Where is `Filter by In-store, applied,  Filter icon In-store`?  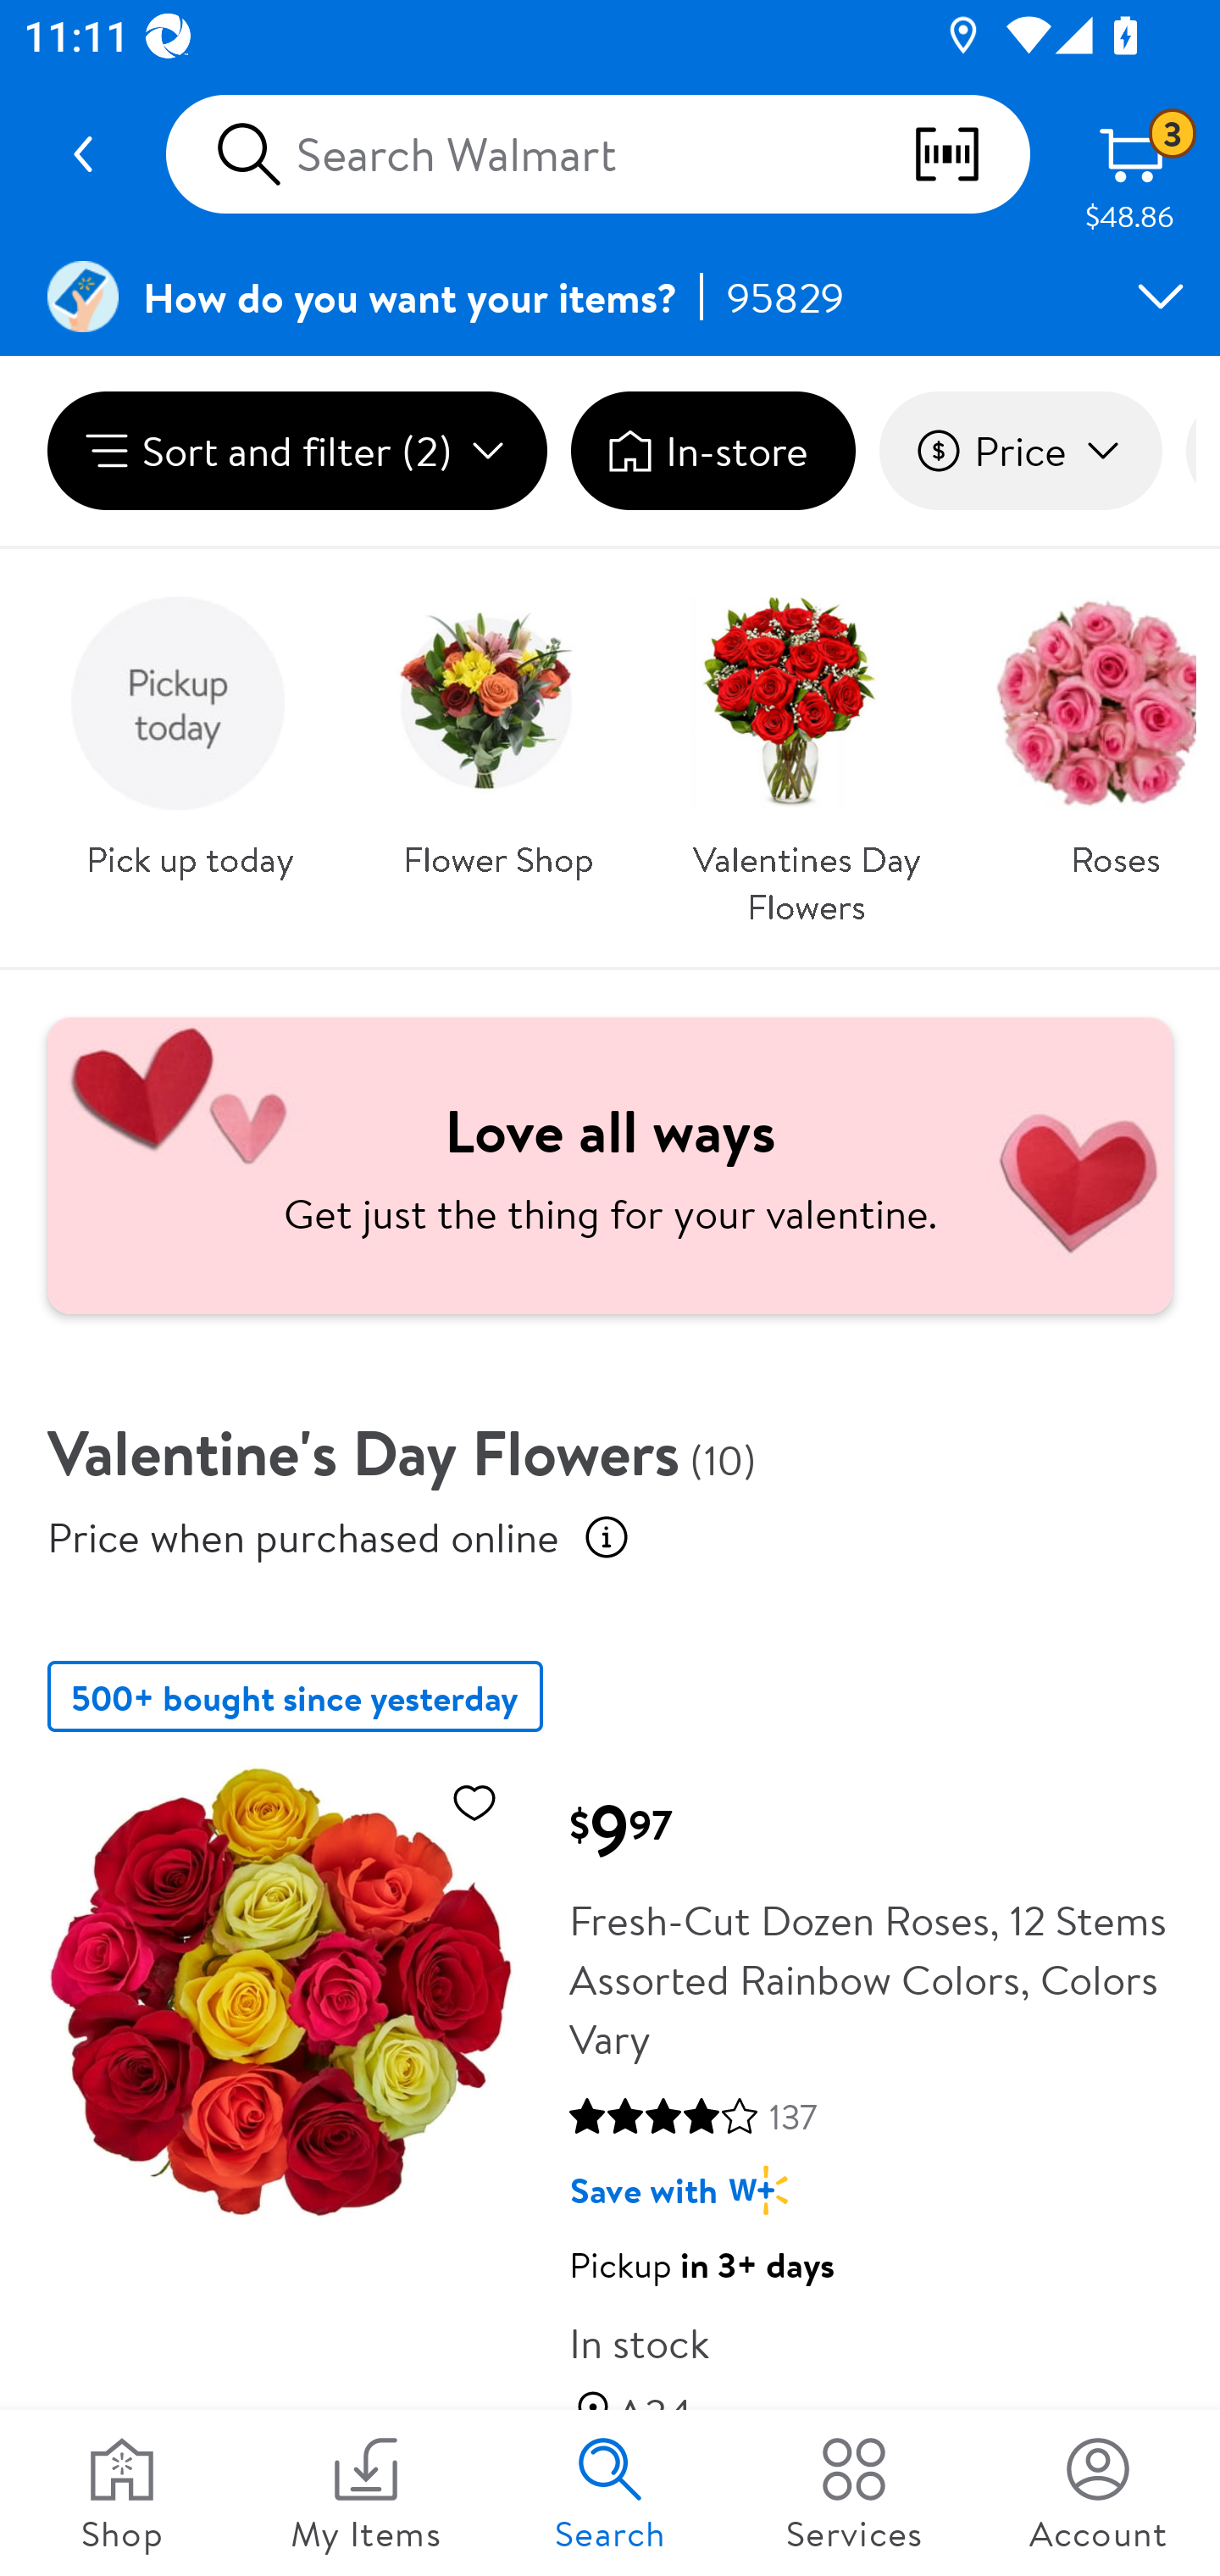 Filter by In-store, applied,  Filter icon In-store is located at coordinates (713, 451).